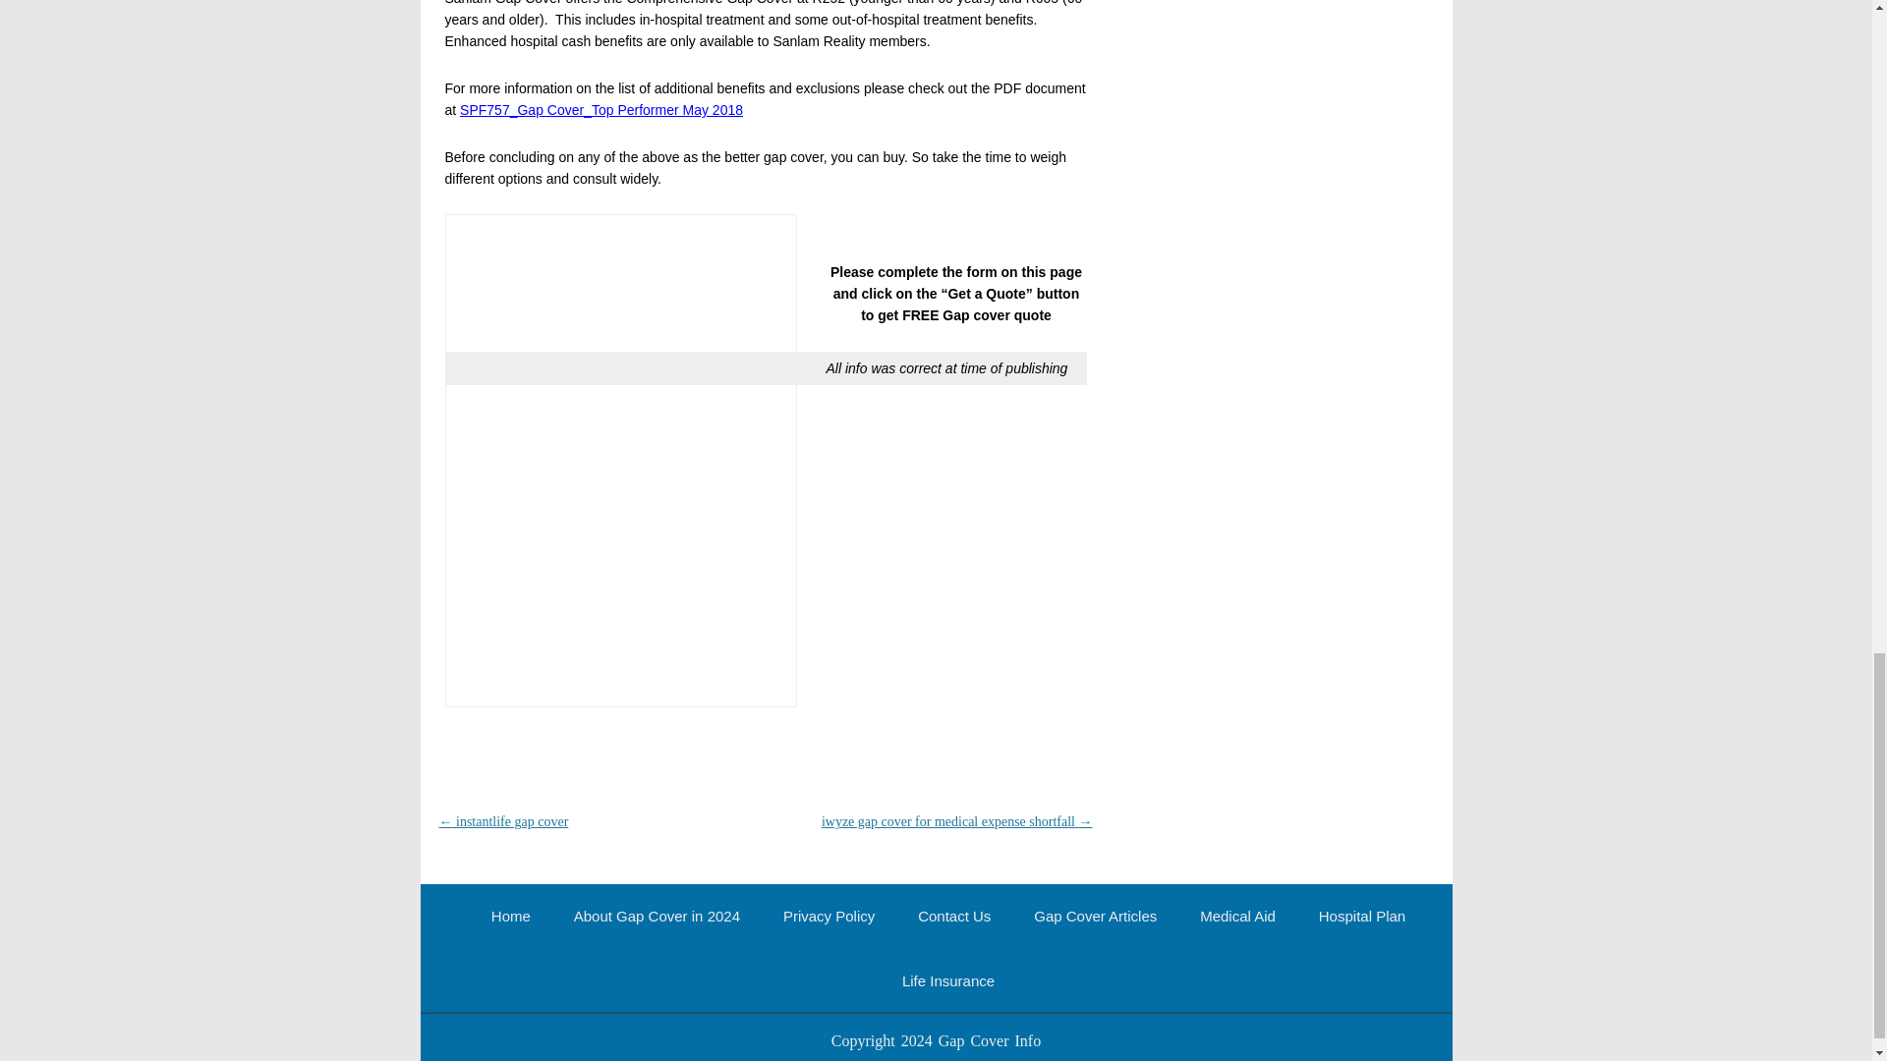 The image size is (1887, 1061). I want to click on Home, so click(510, 916).